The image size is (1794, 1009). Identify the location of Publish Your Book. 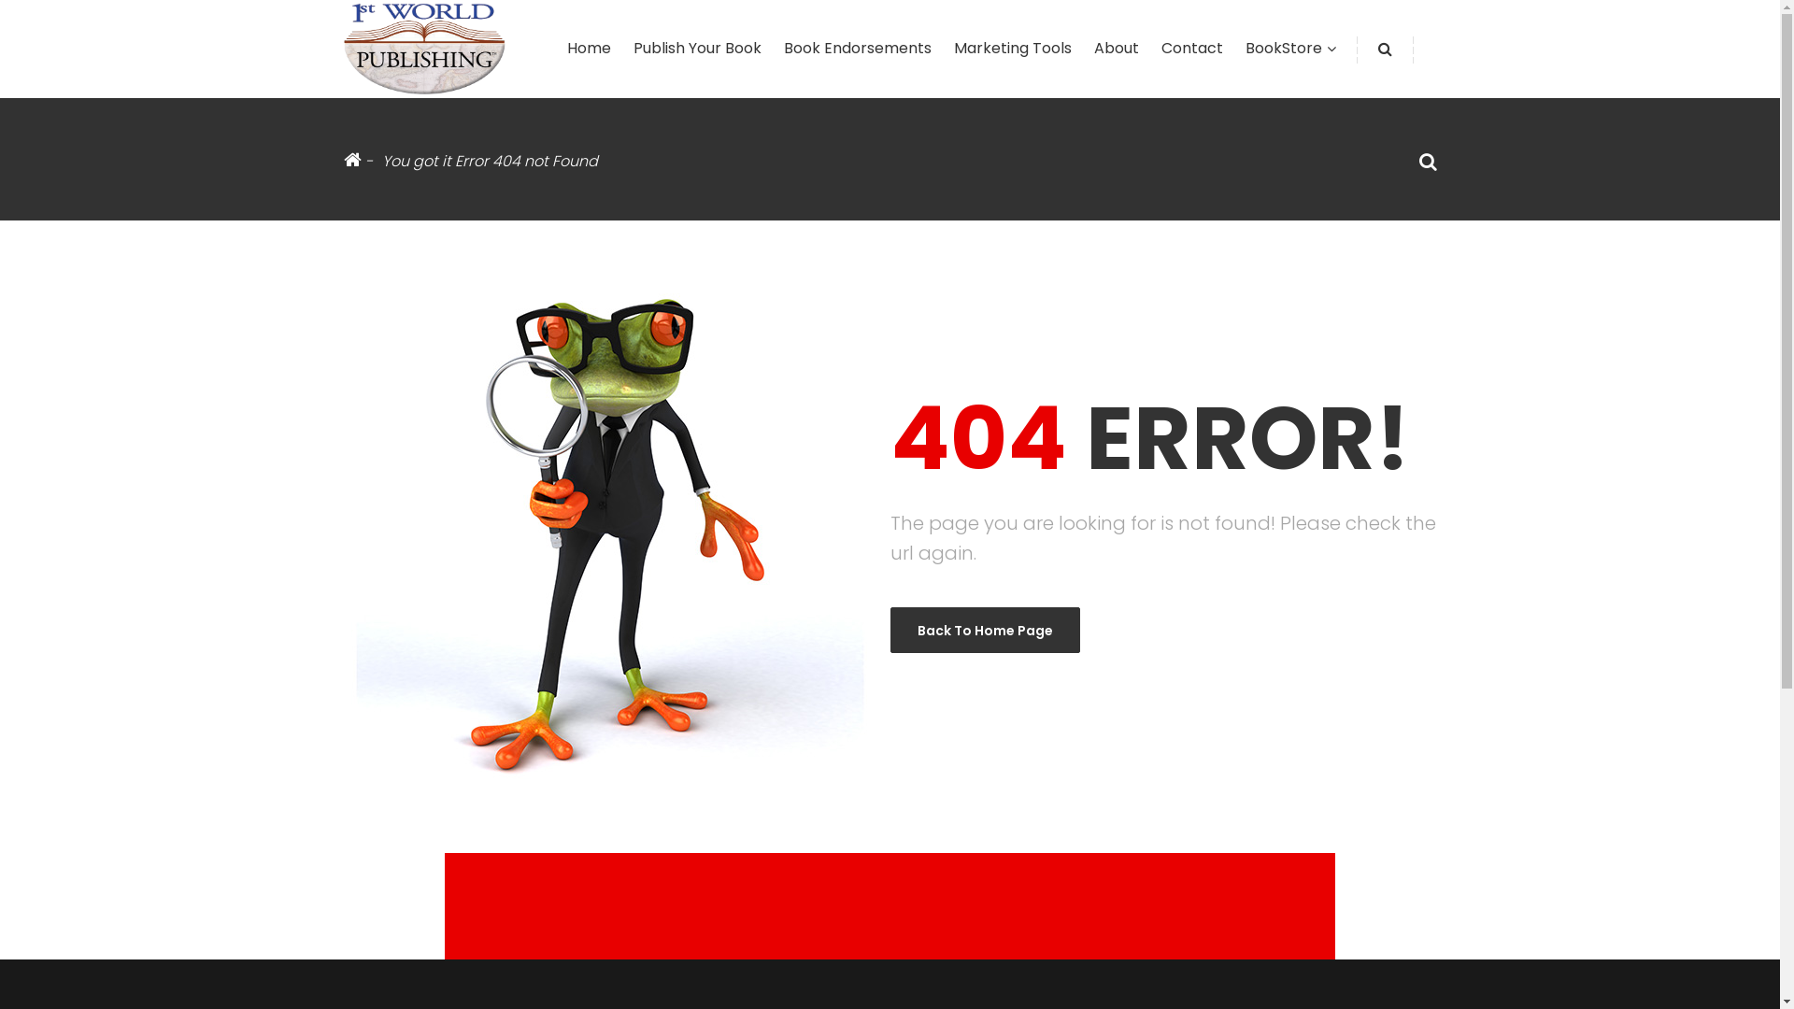
(697, 49).